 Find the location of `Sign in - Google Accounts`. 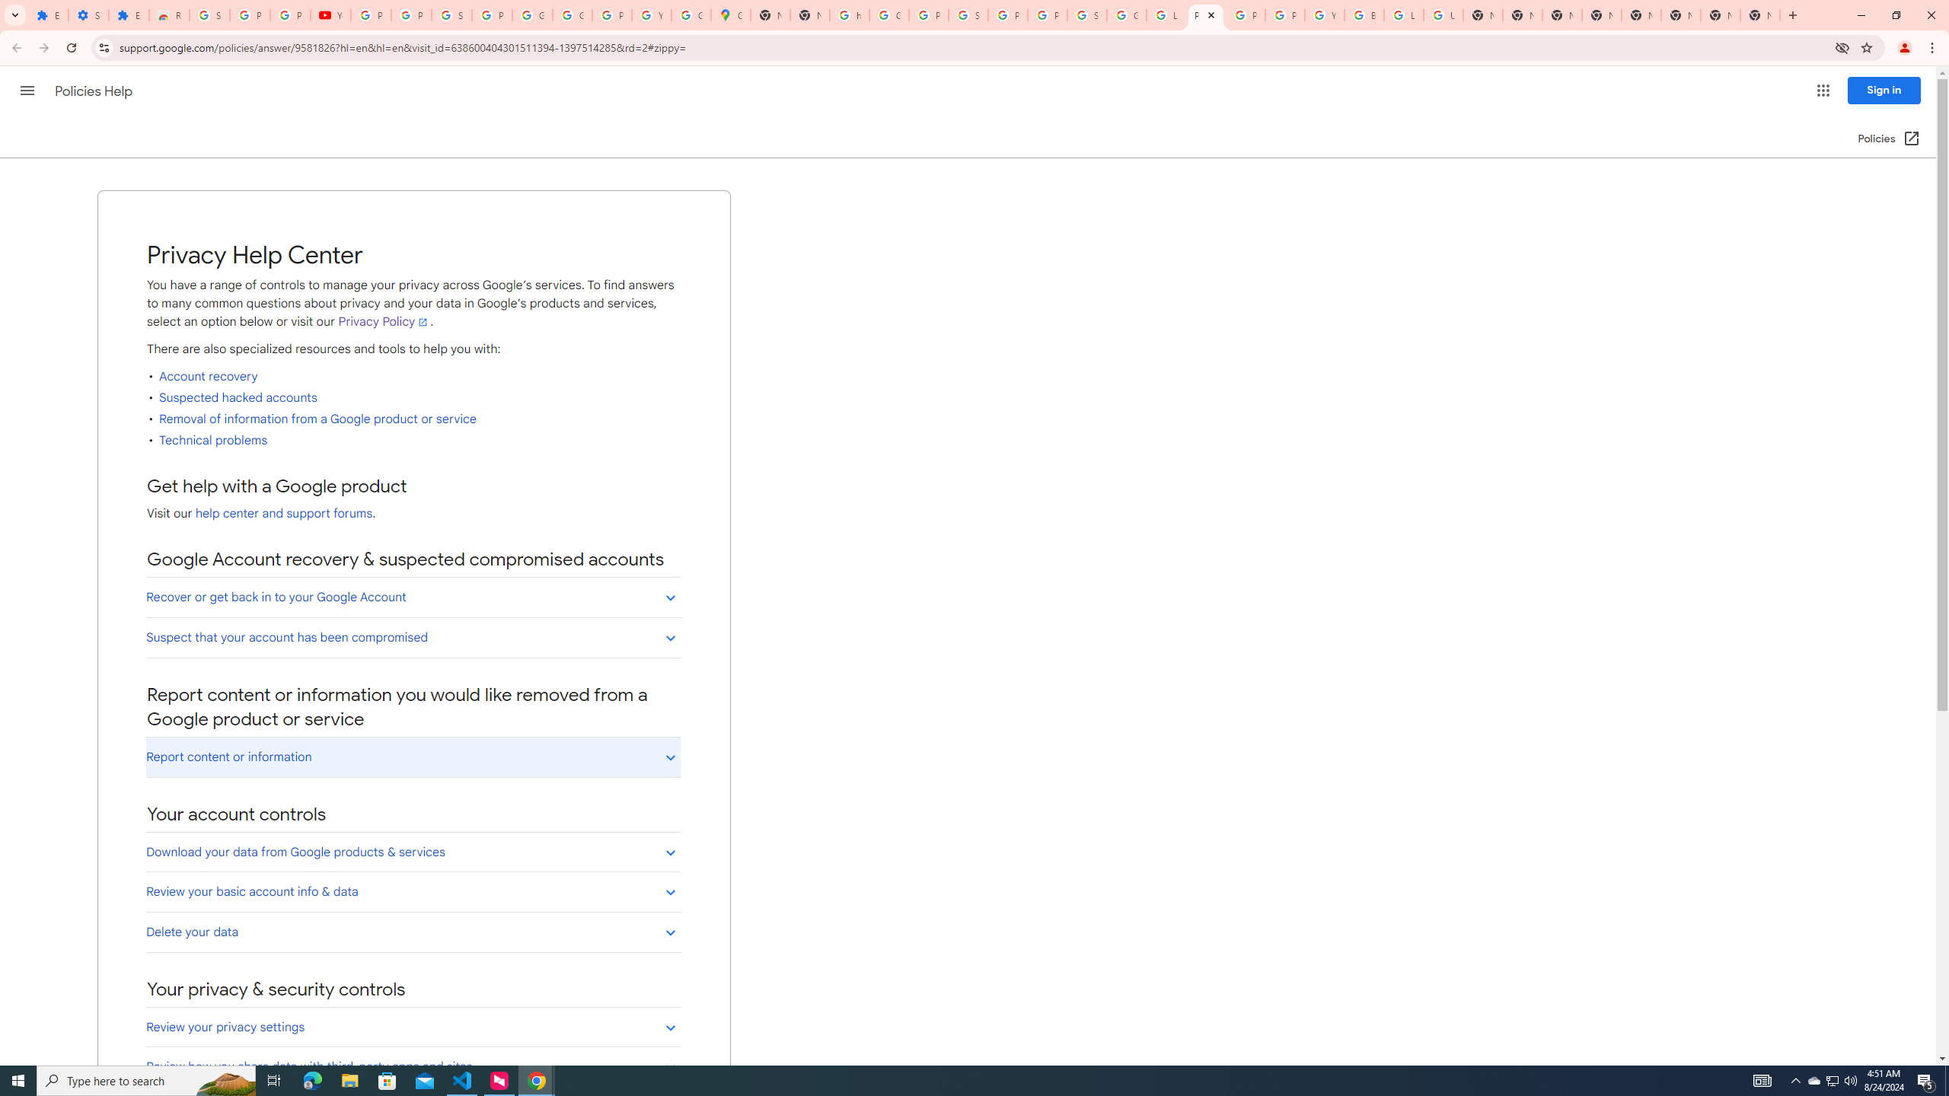

Sign in - Google Accounts is located at coordinates (968, 15).